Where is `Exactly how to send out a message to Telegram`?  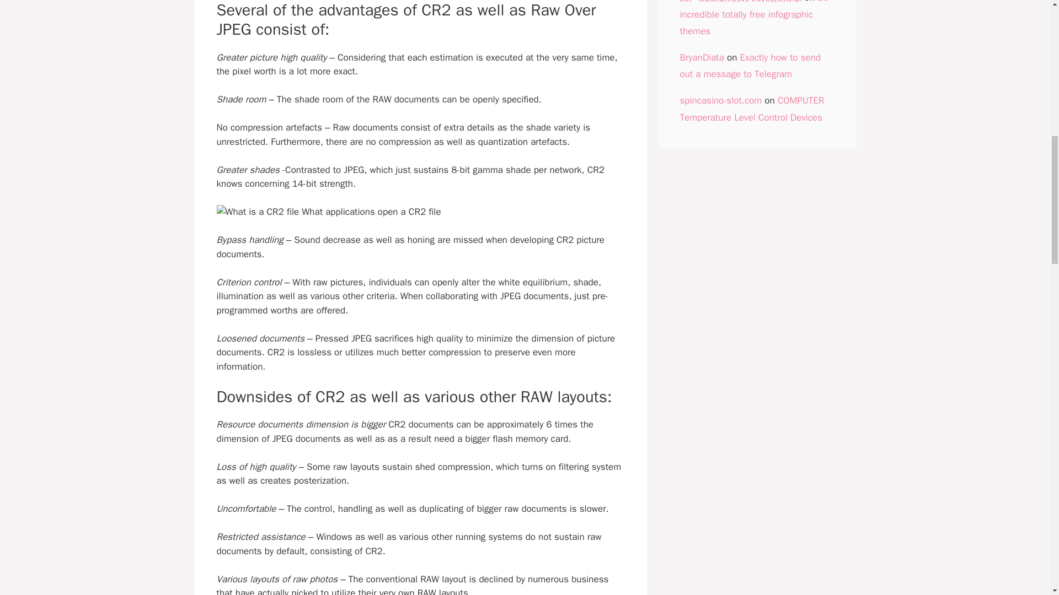
Exactly how to send out a message to Telegram is located at coordinates (750, 66).